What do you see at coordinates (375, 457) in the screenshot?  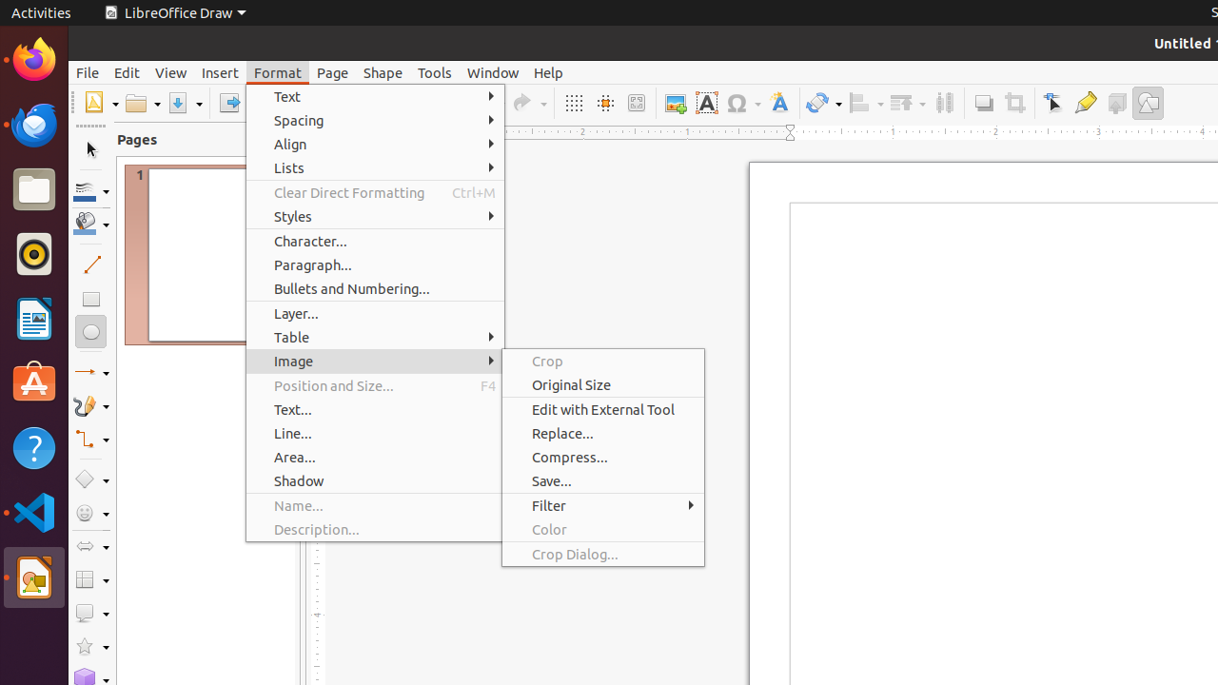 I see `Area...` at bounding box center [375, 457].